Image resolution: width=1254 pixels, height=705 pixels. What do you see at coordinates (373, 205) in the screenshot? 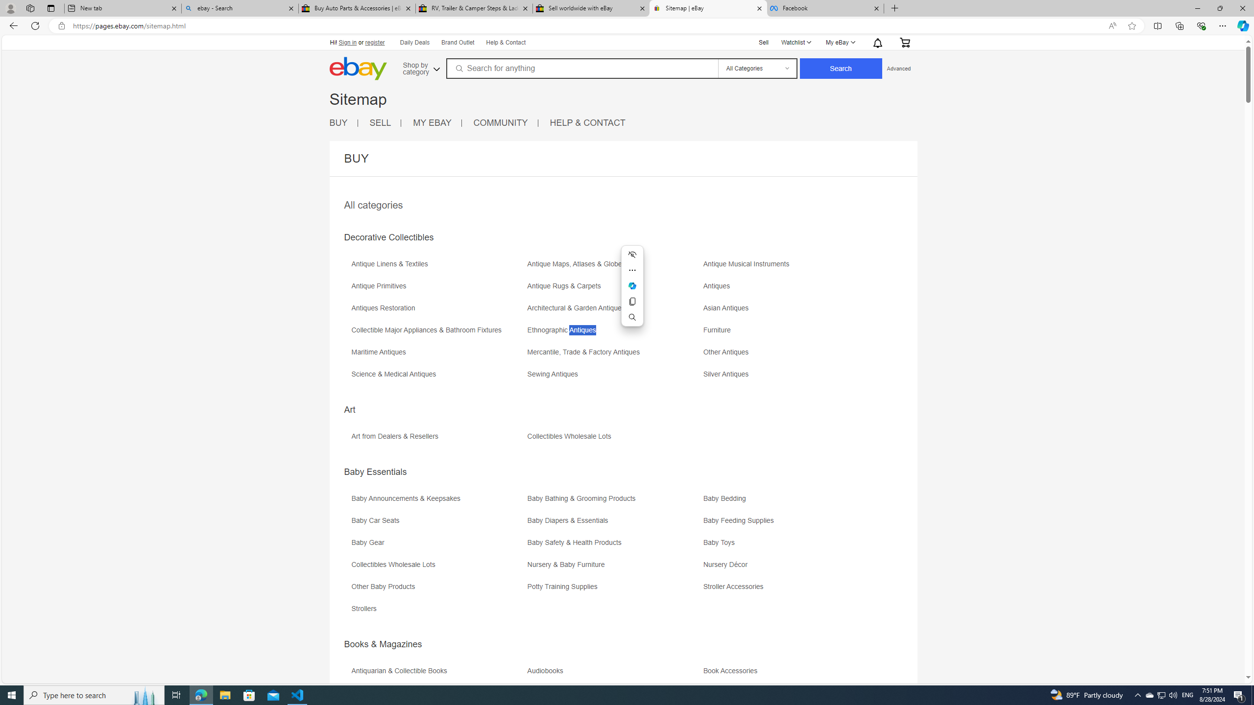
I see `All categories` at bounding box center [373, 205].